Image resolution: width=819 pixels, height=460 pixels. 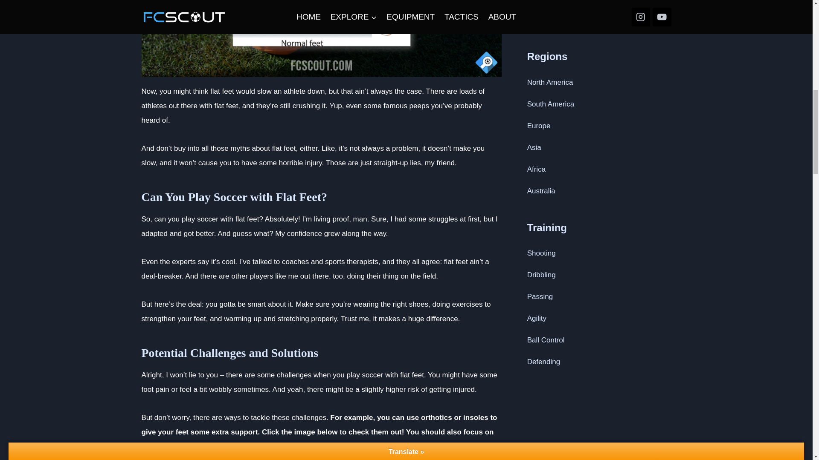 I want to click on South America, so click(x=551, y=104).